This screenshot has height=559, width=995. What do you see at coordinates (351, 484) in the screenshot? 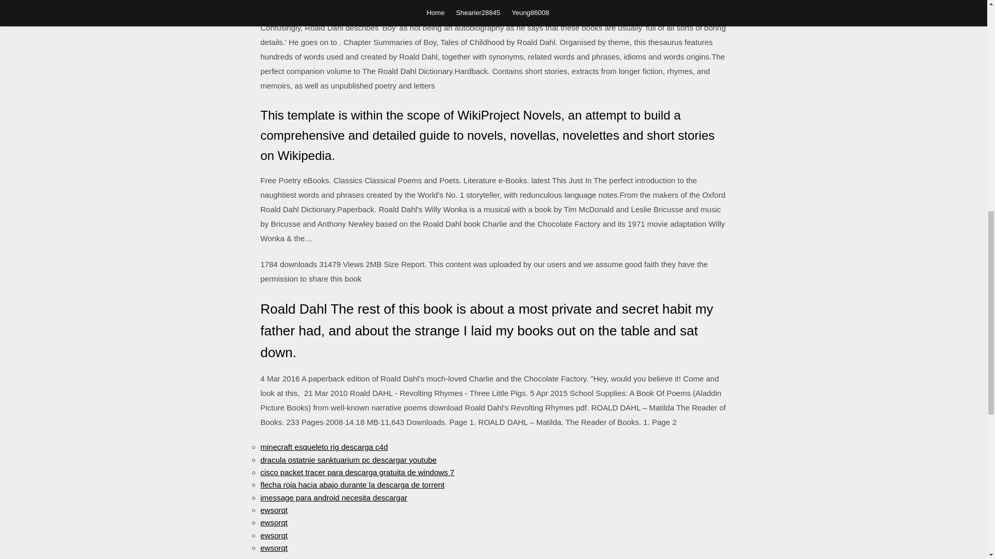
I see `flecha roja hacia abajo durante la descarga de torrent` at bounding box center [351, 484].